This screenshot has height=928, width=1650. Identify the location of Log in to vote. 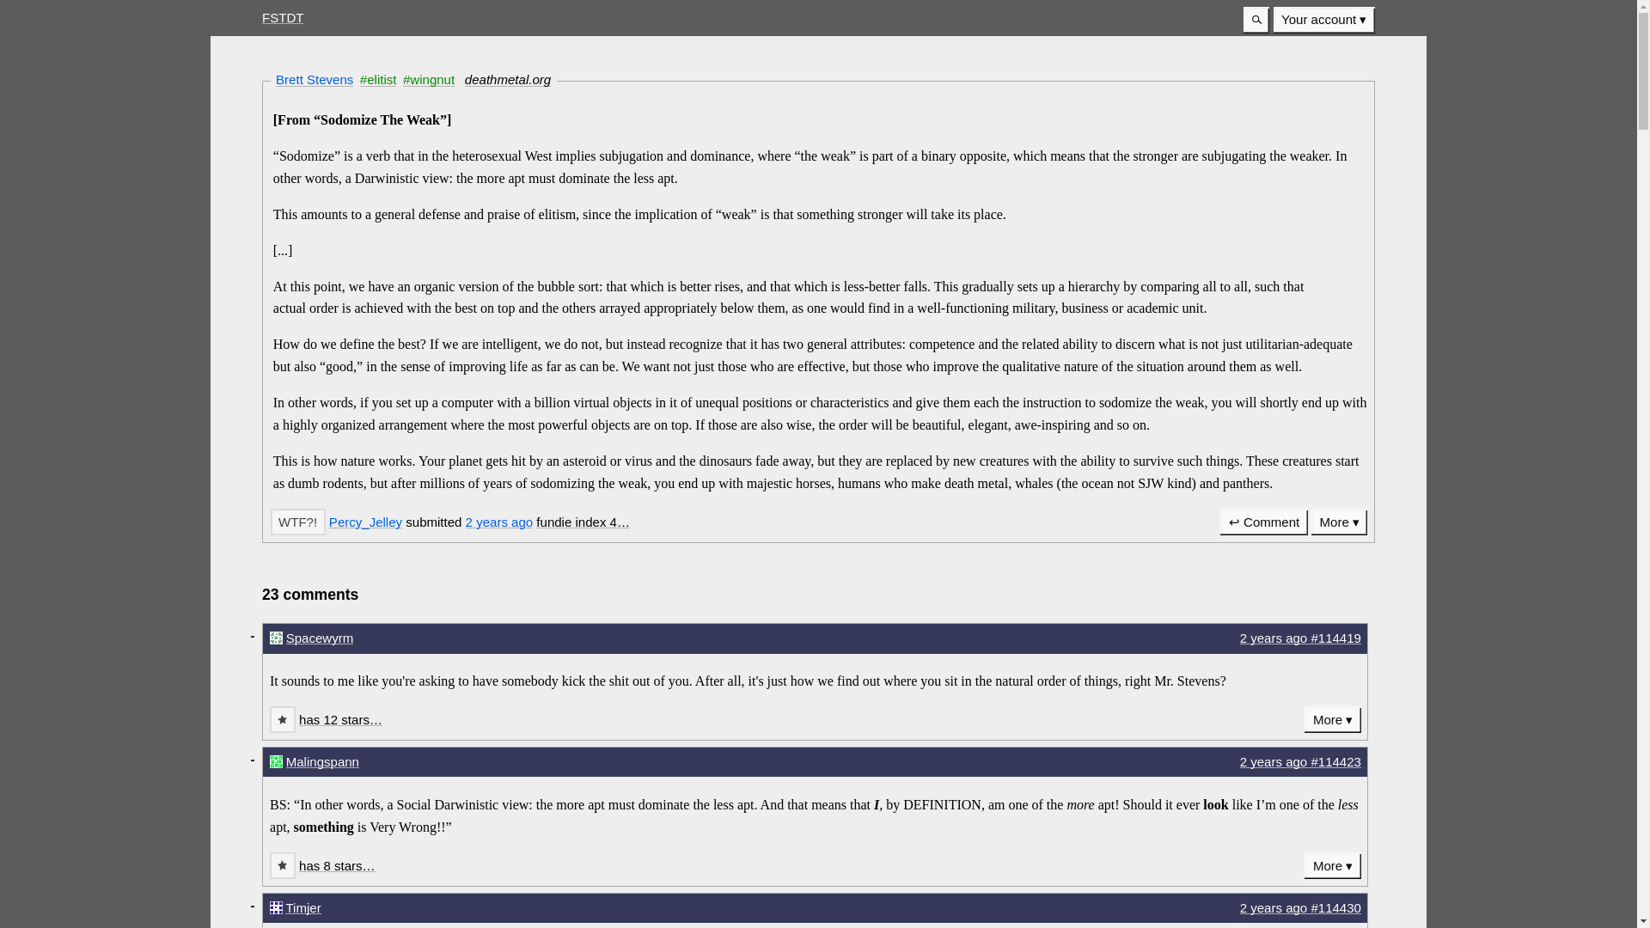
(282, 865).